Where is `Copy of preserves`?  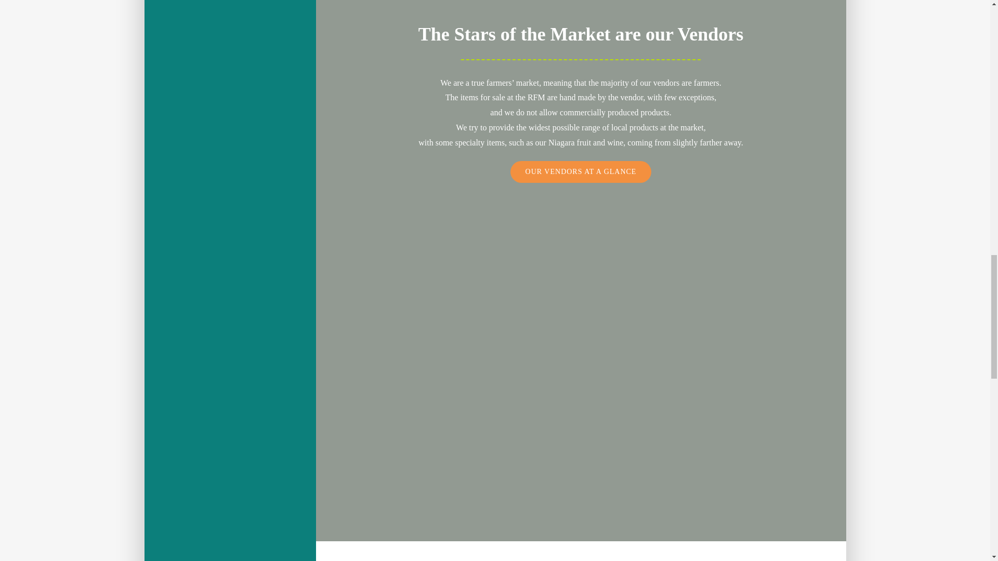 Copy of preserves is located at coordinates (414, 212).